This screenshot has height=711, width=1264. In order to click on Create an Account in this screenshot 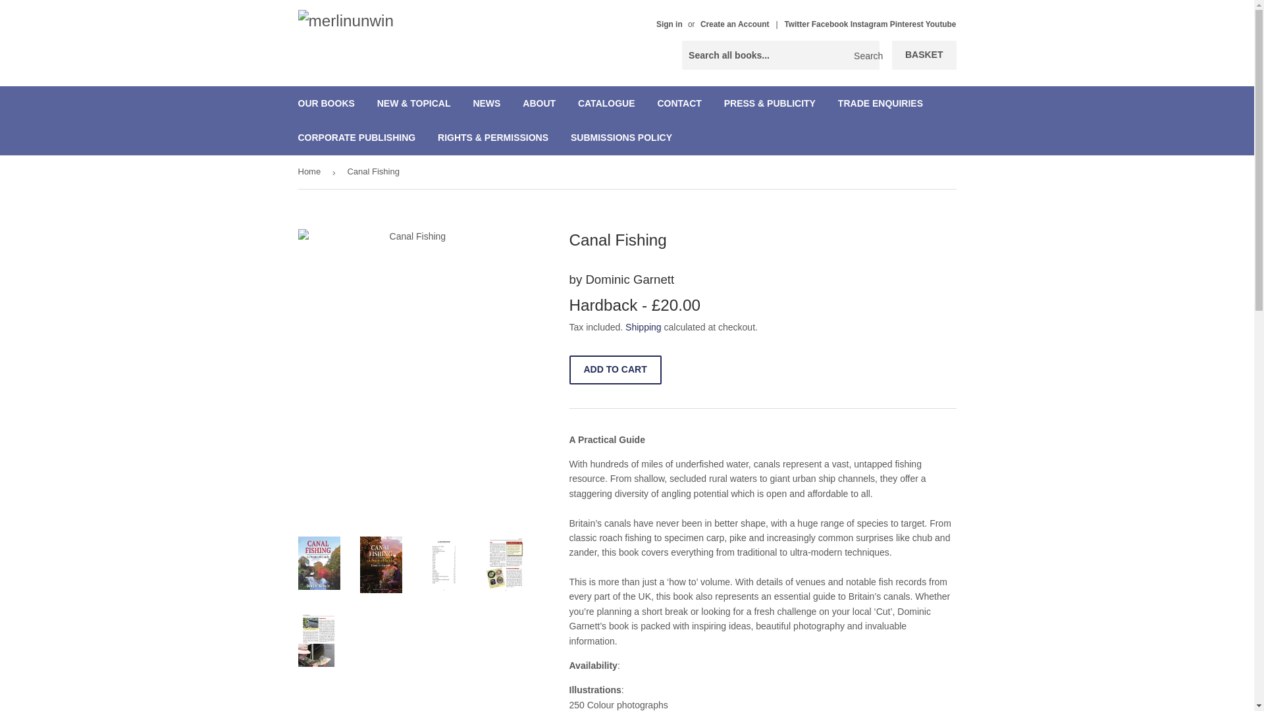, I will do `click(735, 24)`.